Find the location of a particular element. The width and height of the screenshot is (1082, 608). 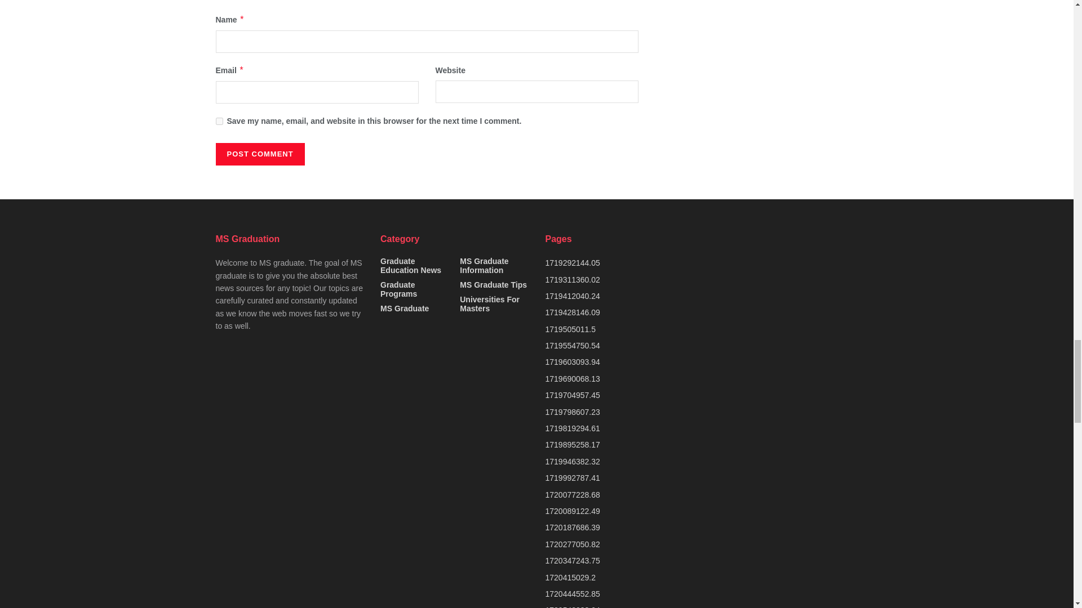

Post Comment is located at coordinates (259, 154).